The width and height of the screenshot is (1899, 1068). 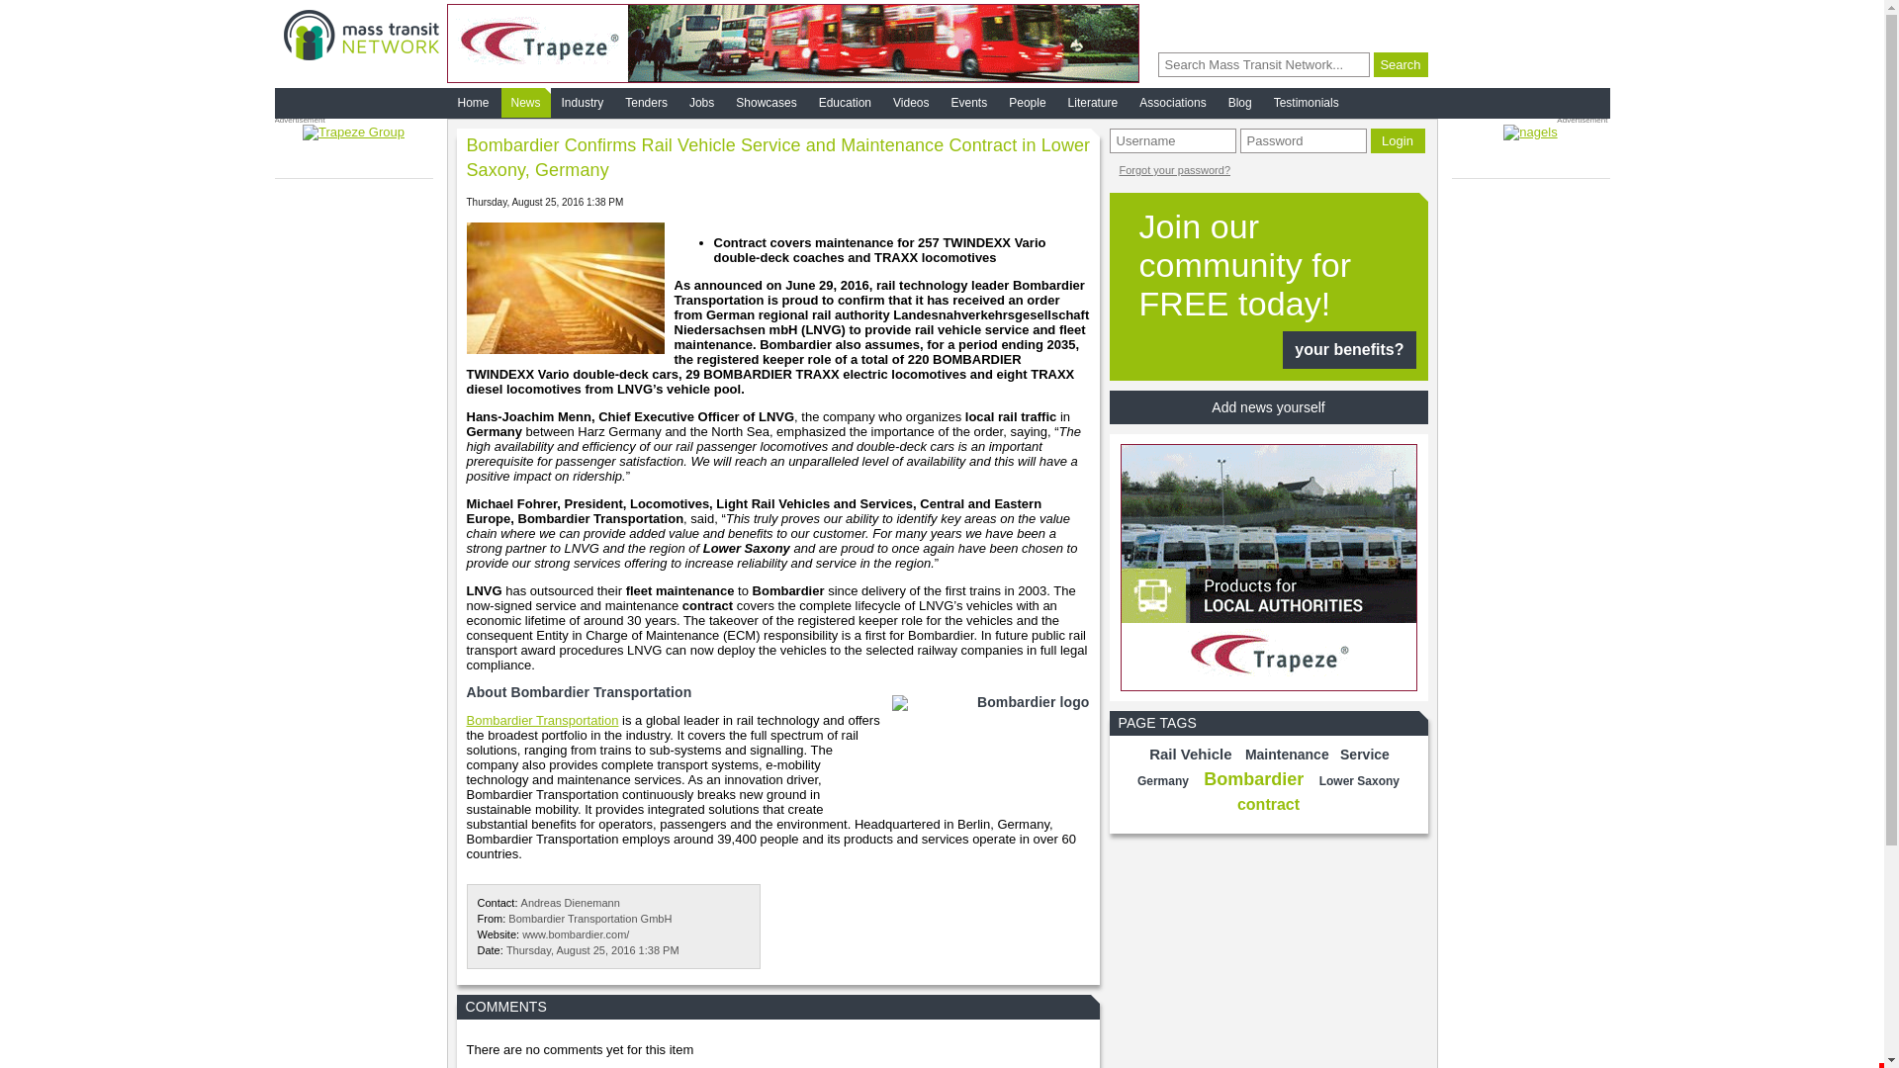 What do you see at coordinates (1173, 102) in the screenshot?
I see `Associations` at bounding box center [1173, 102].